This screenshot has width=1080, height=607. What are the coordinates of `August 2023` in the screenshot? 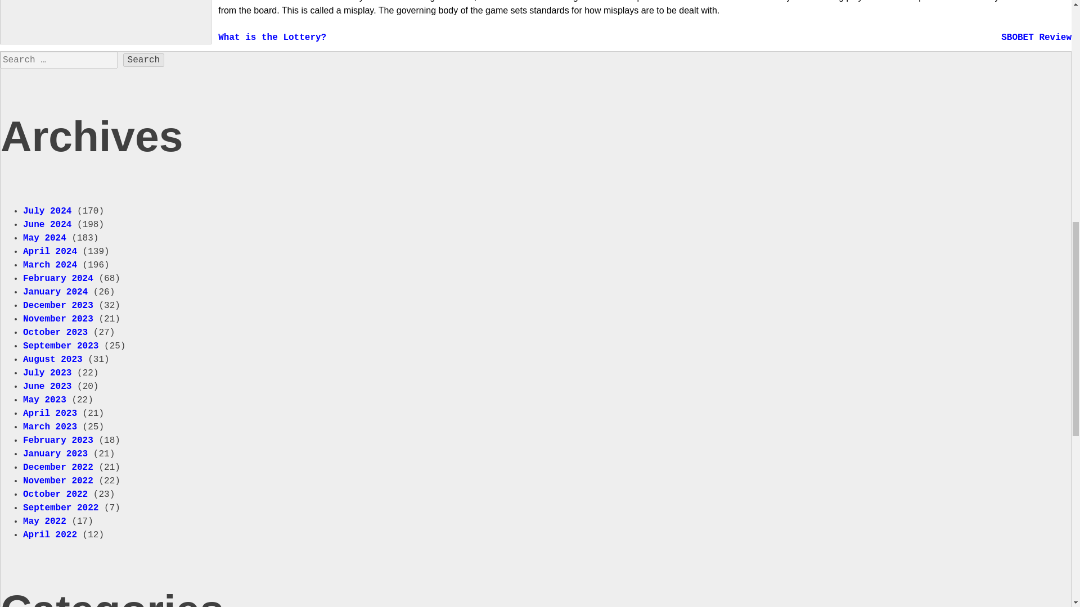 It's located at (53, 360).